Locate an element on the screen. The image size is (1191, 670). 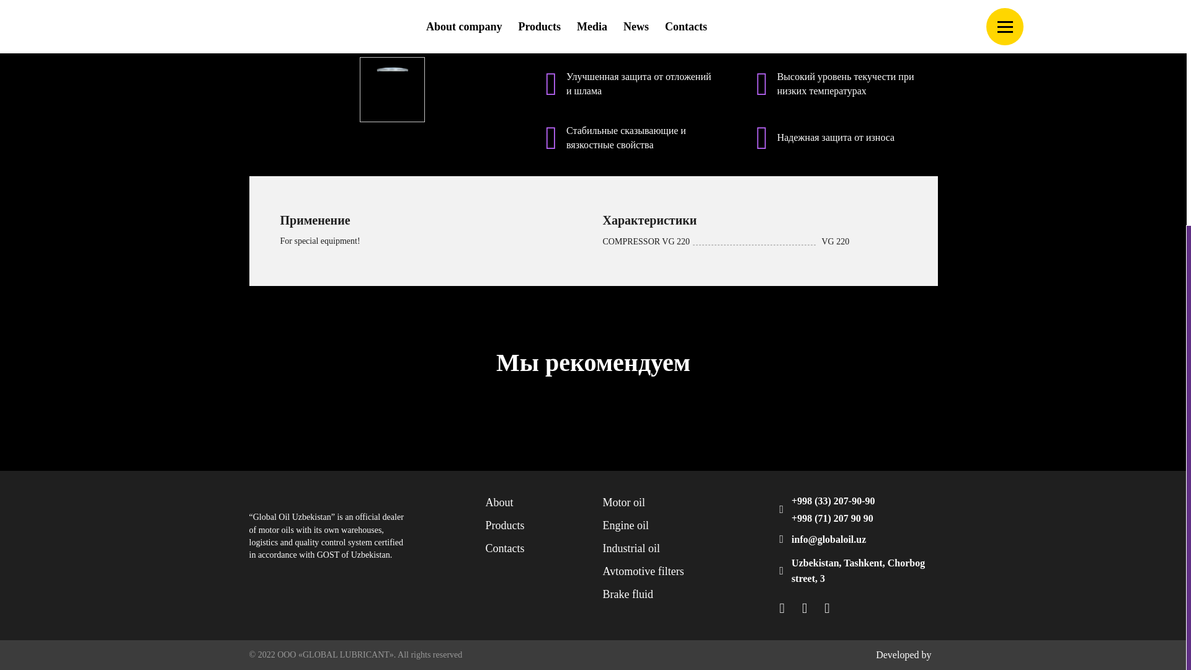
Engine oil is located at coordinates (625, 525).